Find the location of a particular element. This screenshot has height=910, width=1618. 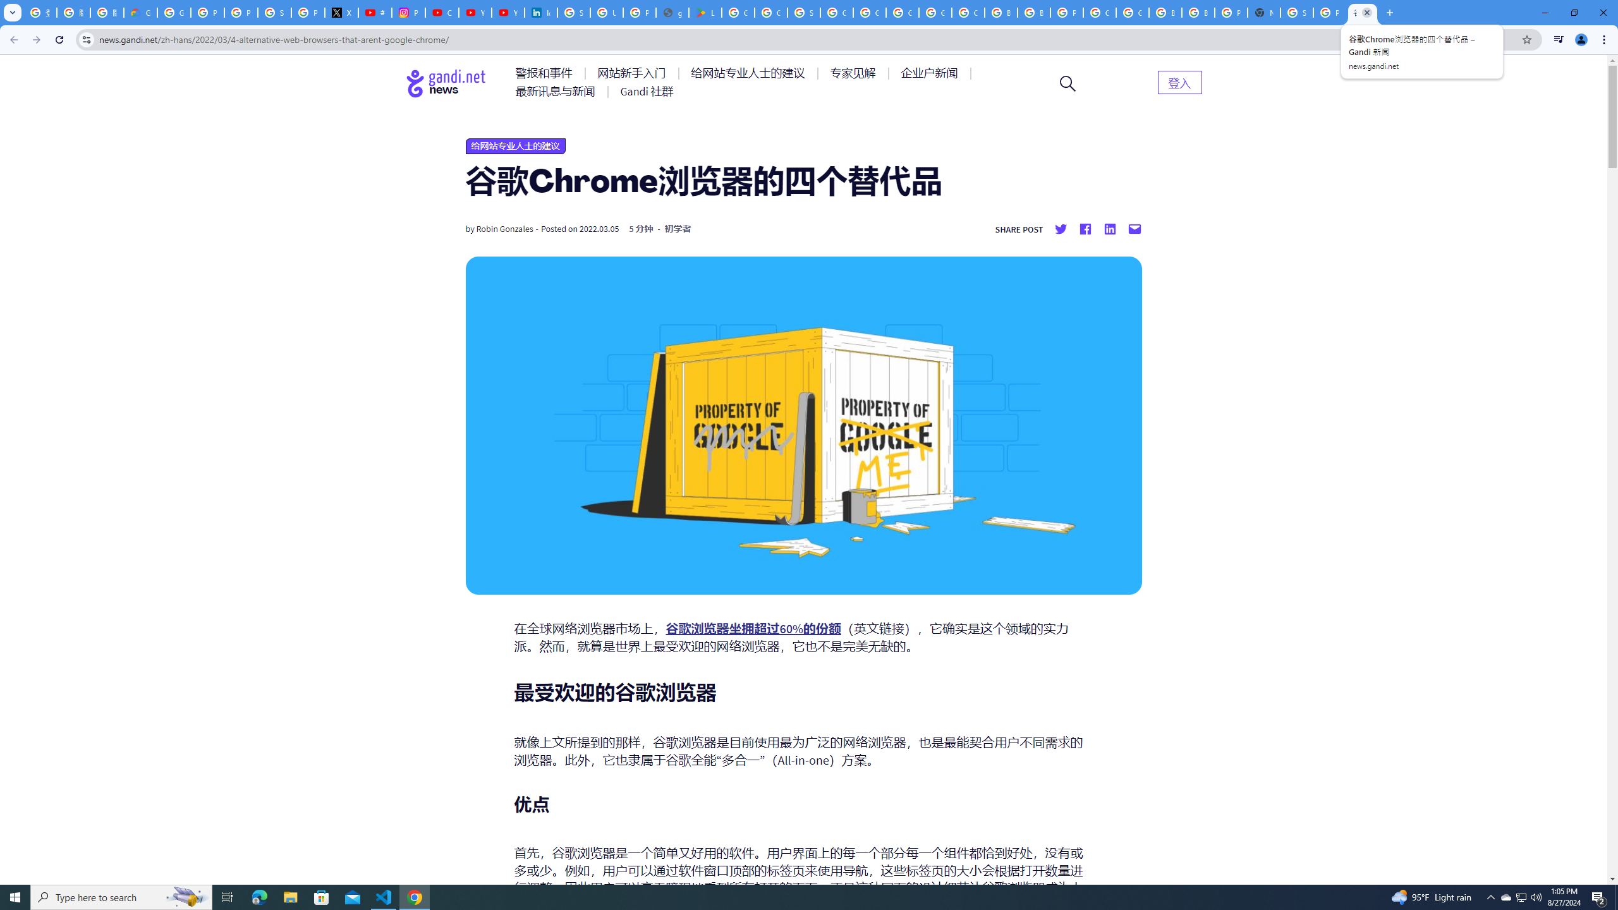

Sign in - Google Accounts is located at coordinates (804, 13).